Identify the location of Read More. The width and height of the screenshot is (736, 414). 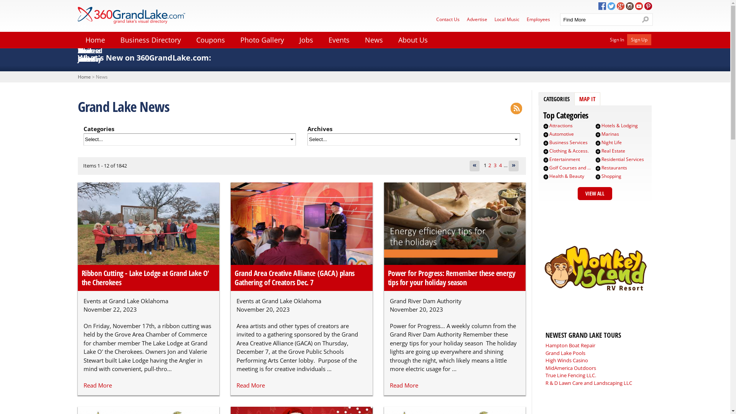
(404, 385).